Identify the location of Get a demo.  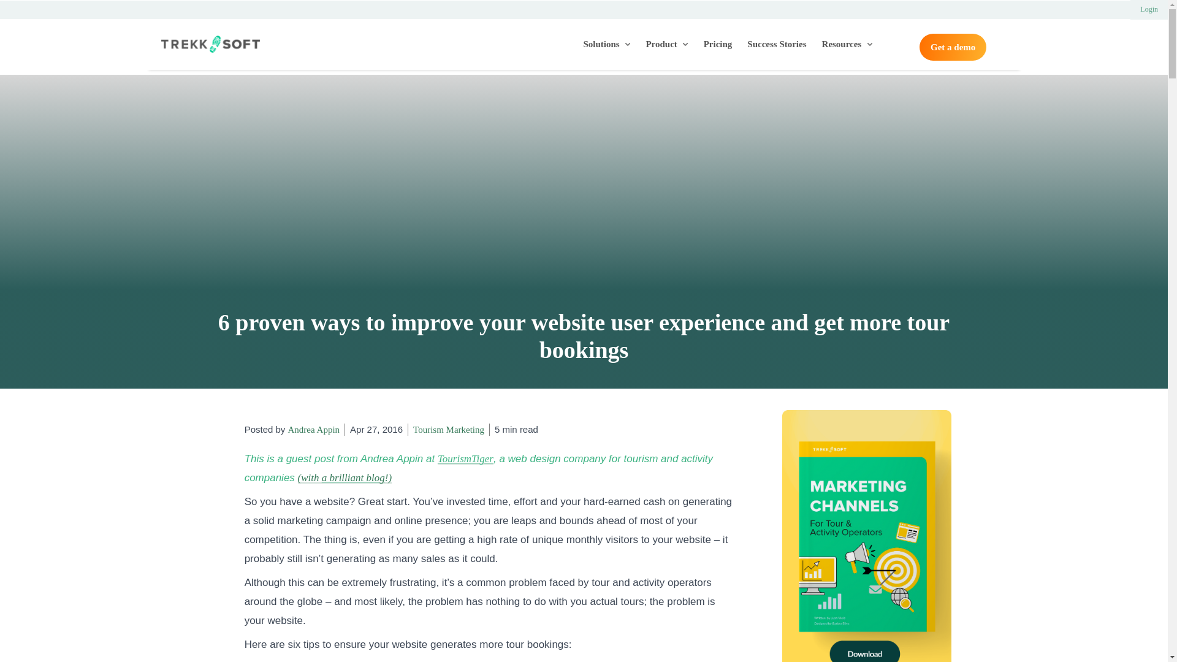
(953, 47).